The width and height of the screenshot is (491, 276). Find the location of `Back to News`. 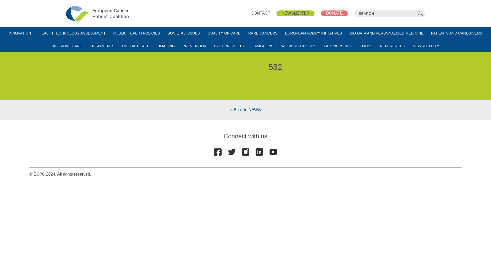

Back to News is located at coordinates (245, 110).